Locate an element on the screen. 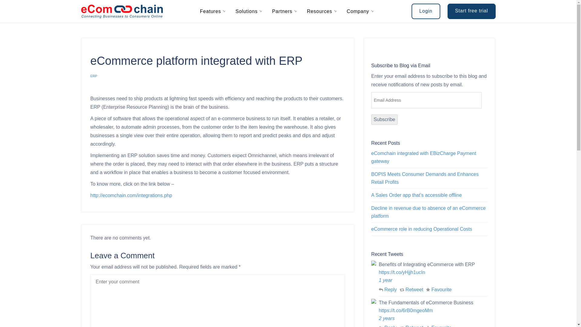 The image size is (581, 327). Reply is located at coordinates (388, 289).